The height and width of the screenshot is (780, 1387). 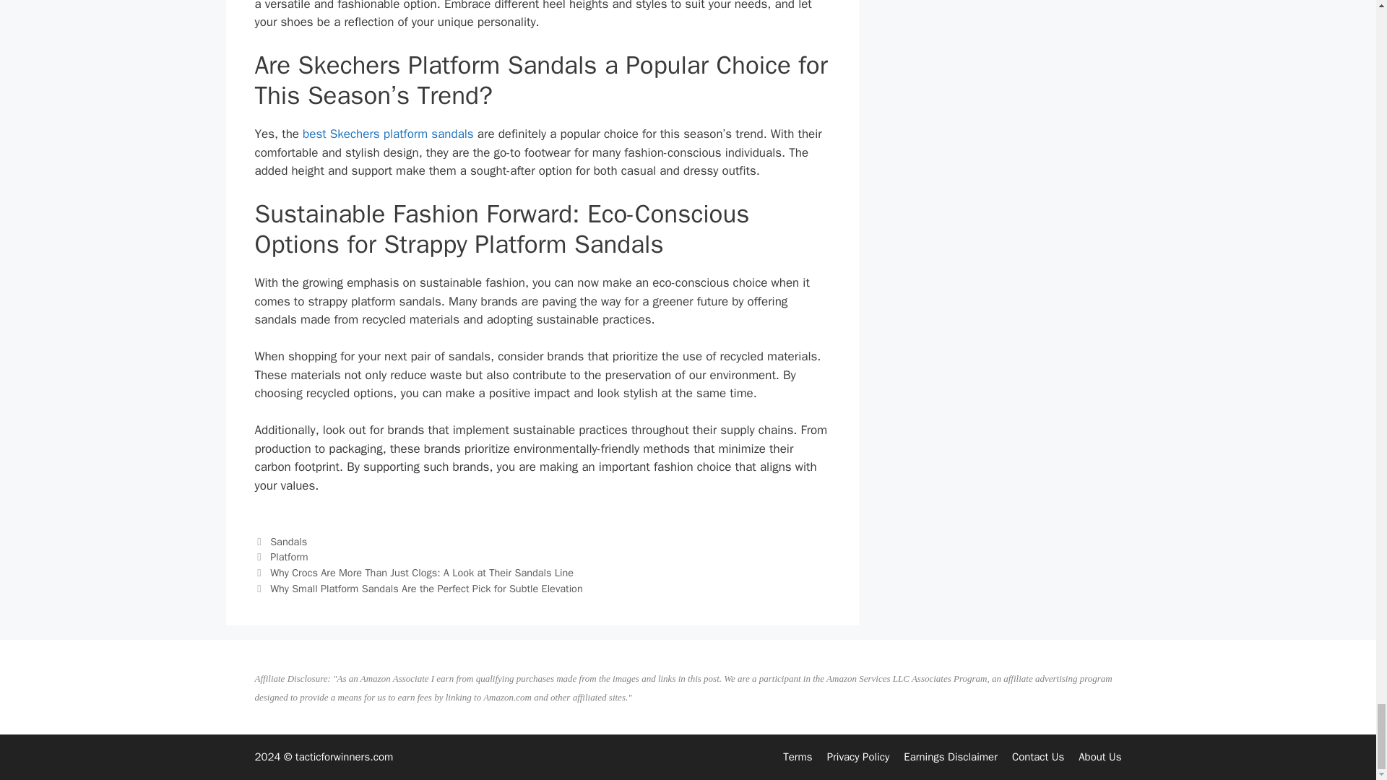 I want to click on Contact Us, so click(x=1037, y=757).